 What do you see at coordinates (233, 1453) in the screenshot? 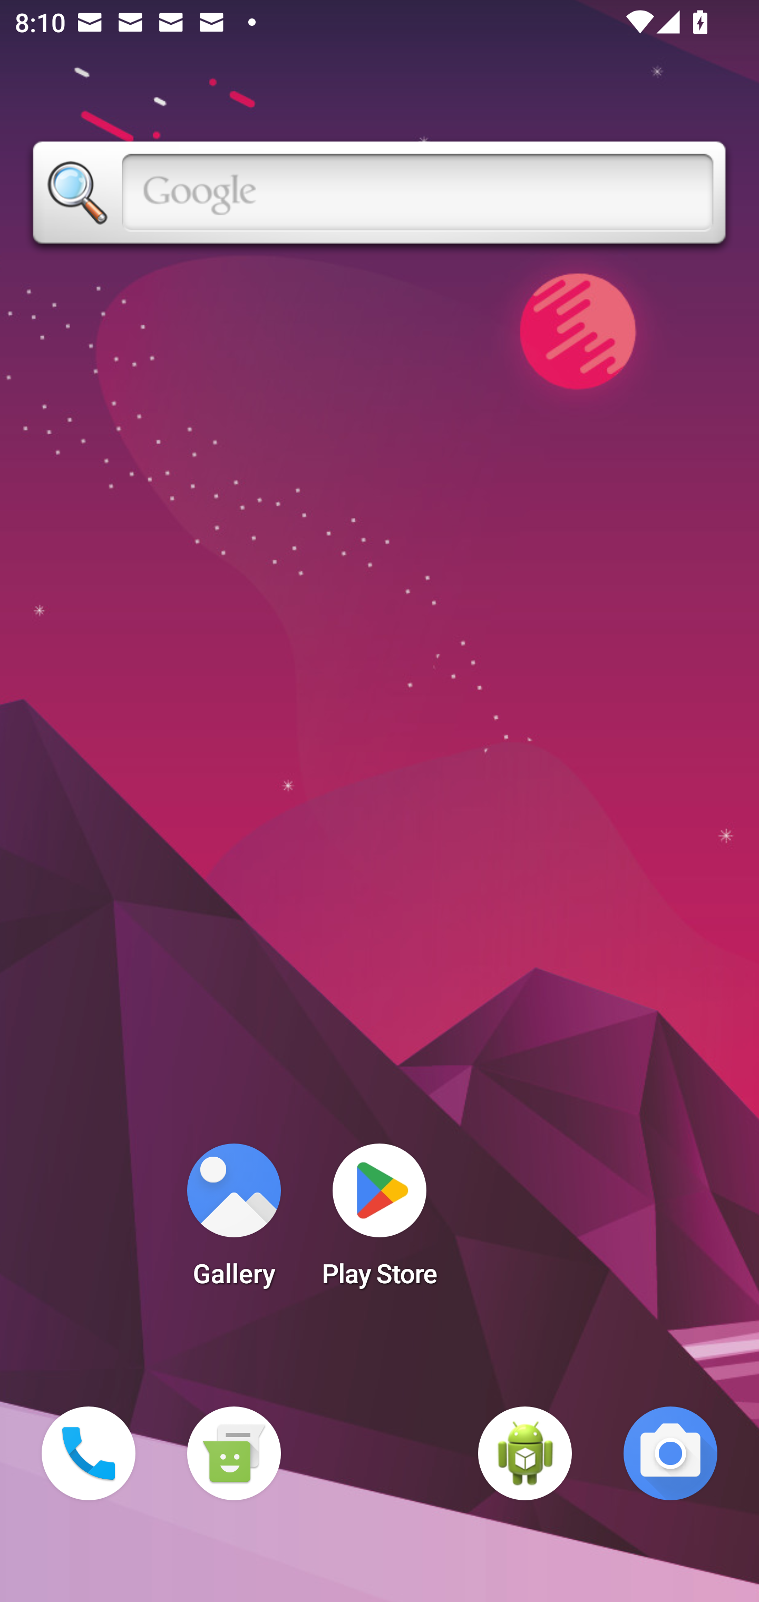
I see `Messaging` at bounding box center [233, 1453].